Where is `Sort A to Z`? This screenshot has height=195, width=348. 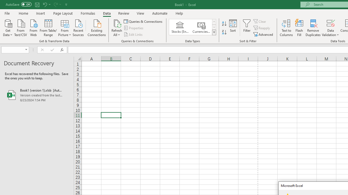 Sort A to Z is located at coordinates (224, 24).